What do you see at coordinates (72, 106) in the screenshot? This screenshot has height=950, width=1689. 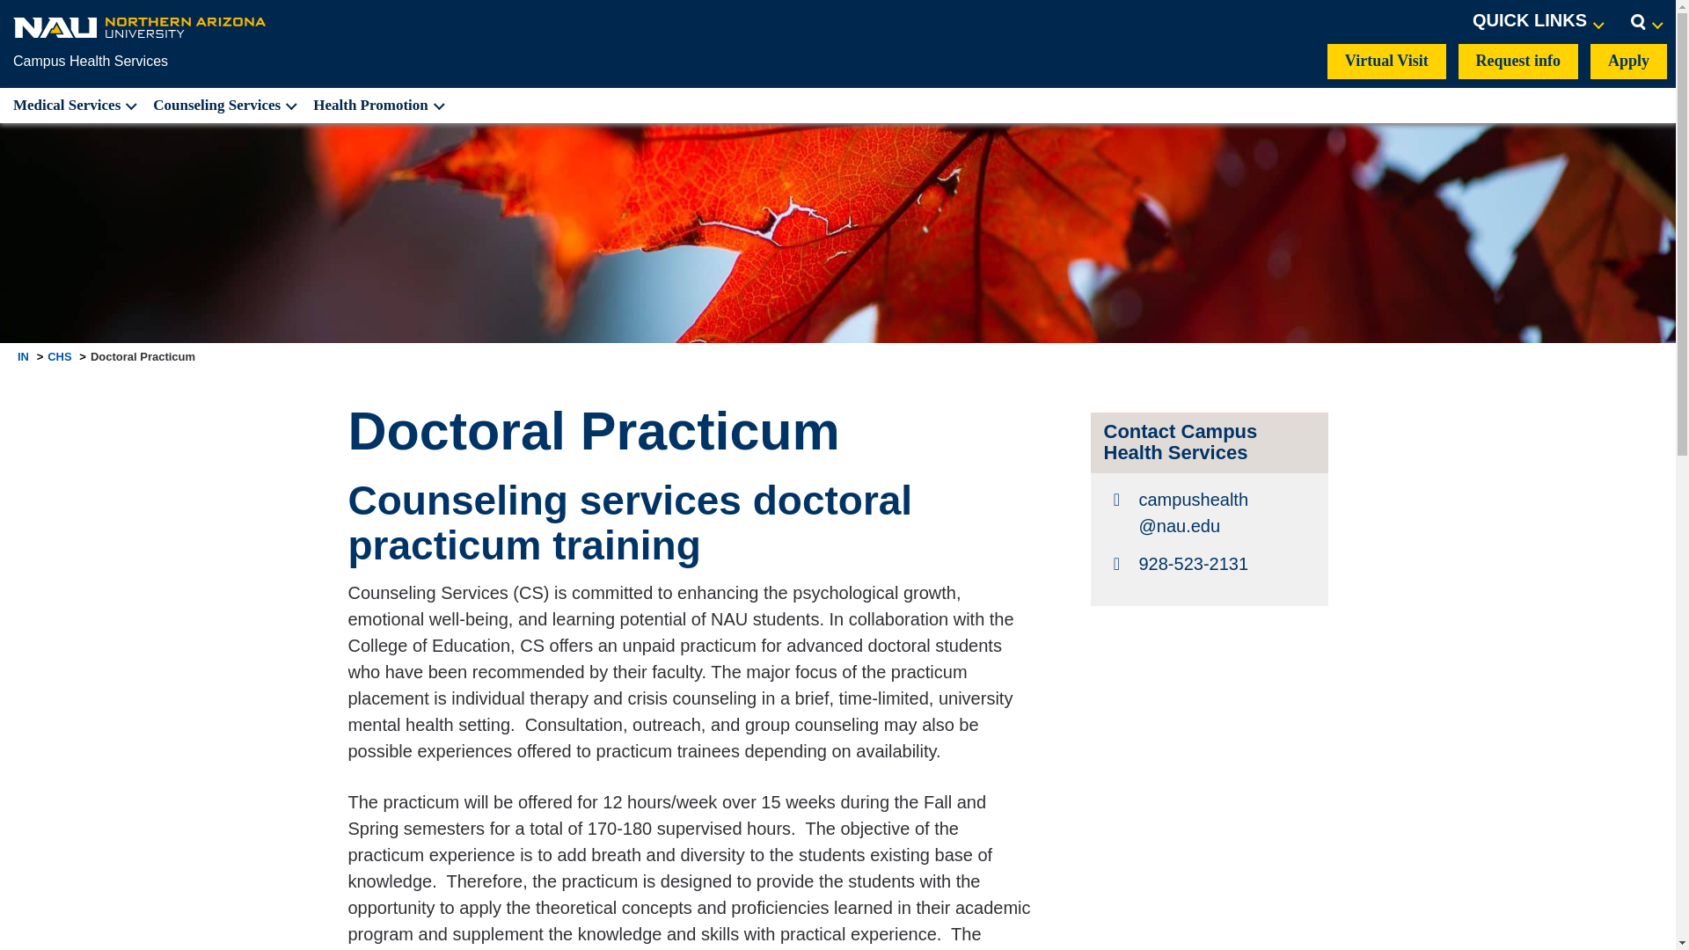 I see `Medical Services` at bounding box center [72, 106].